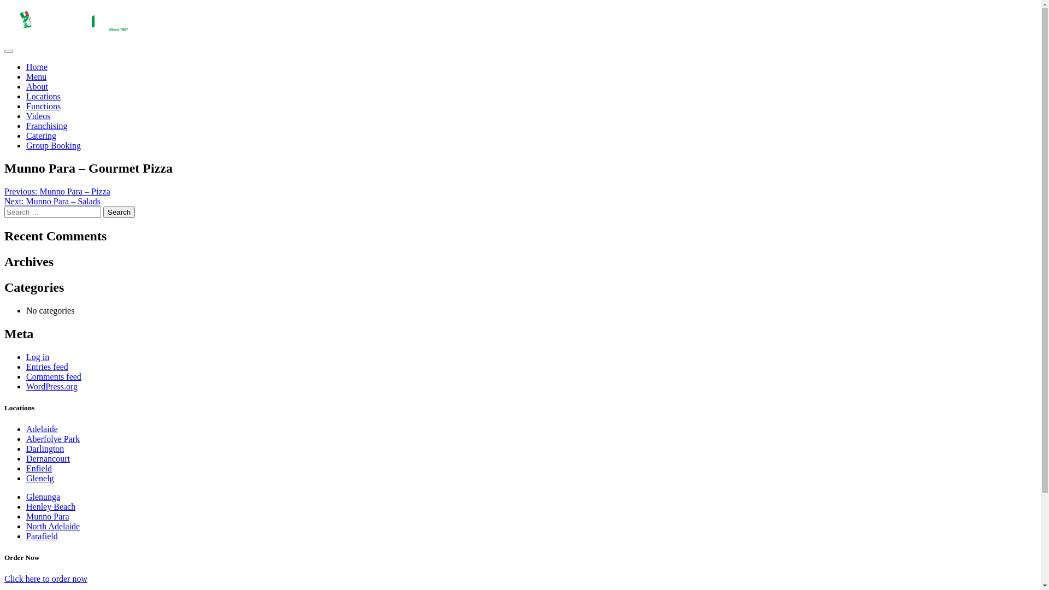 The width and height of the screenshot is (1049, 590). Describe the element at coordinates (74, 31) in the screenshot. I see `Home` at that location.